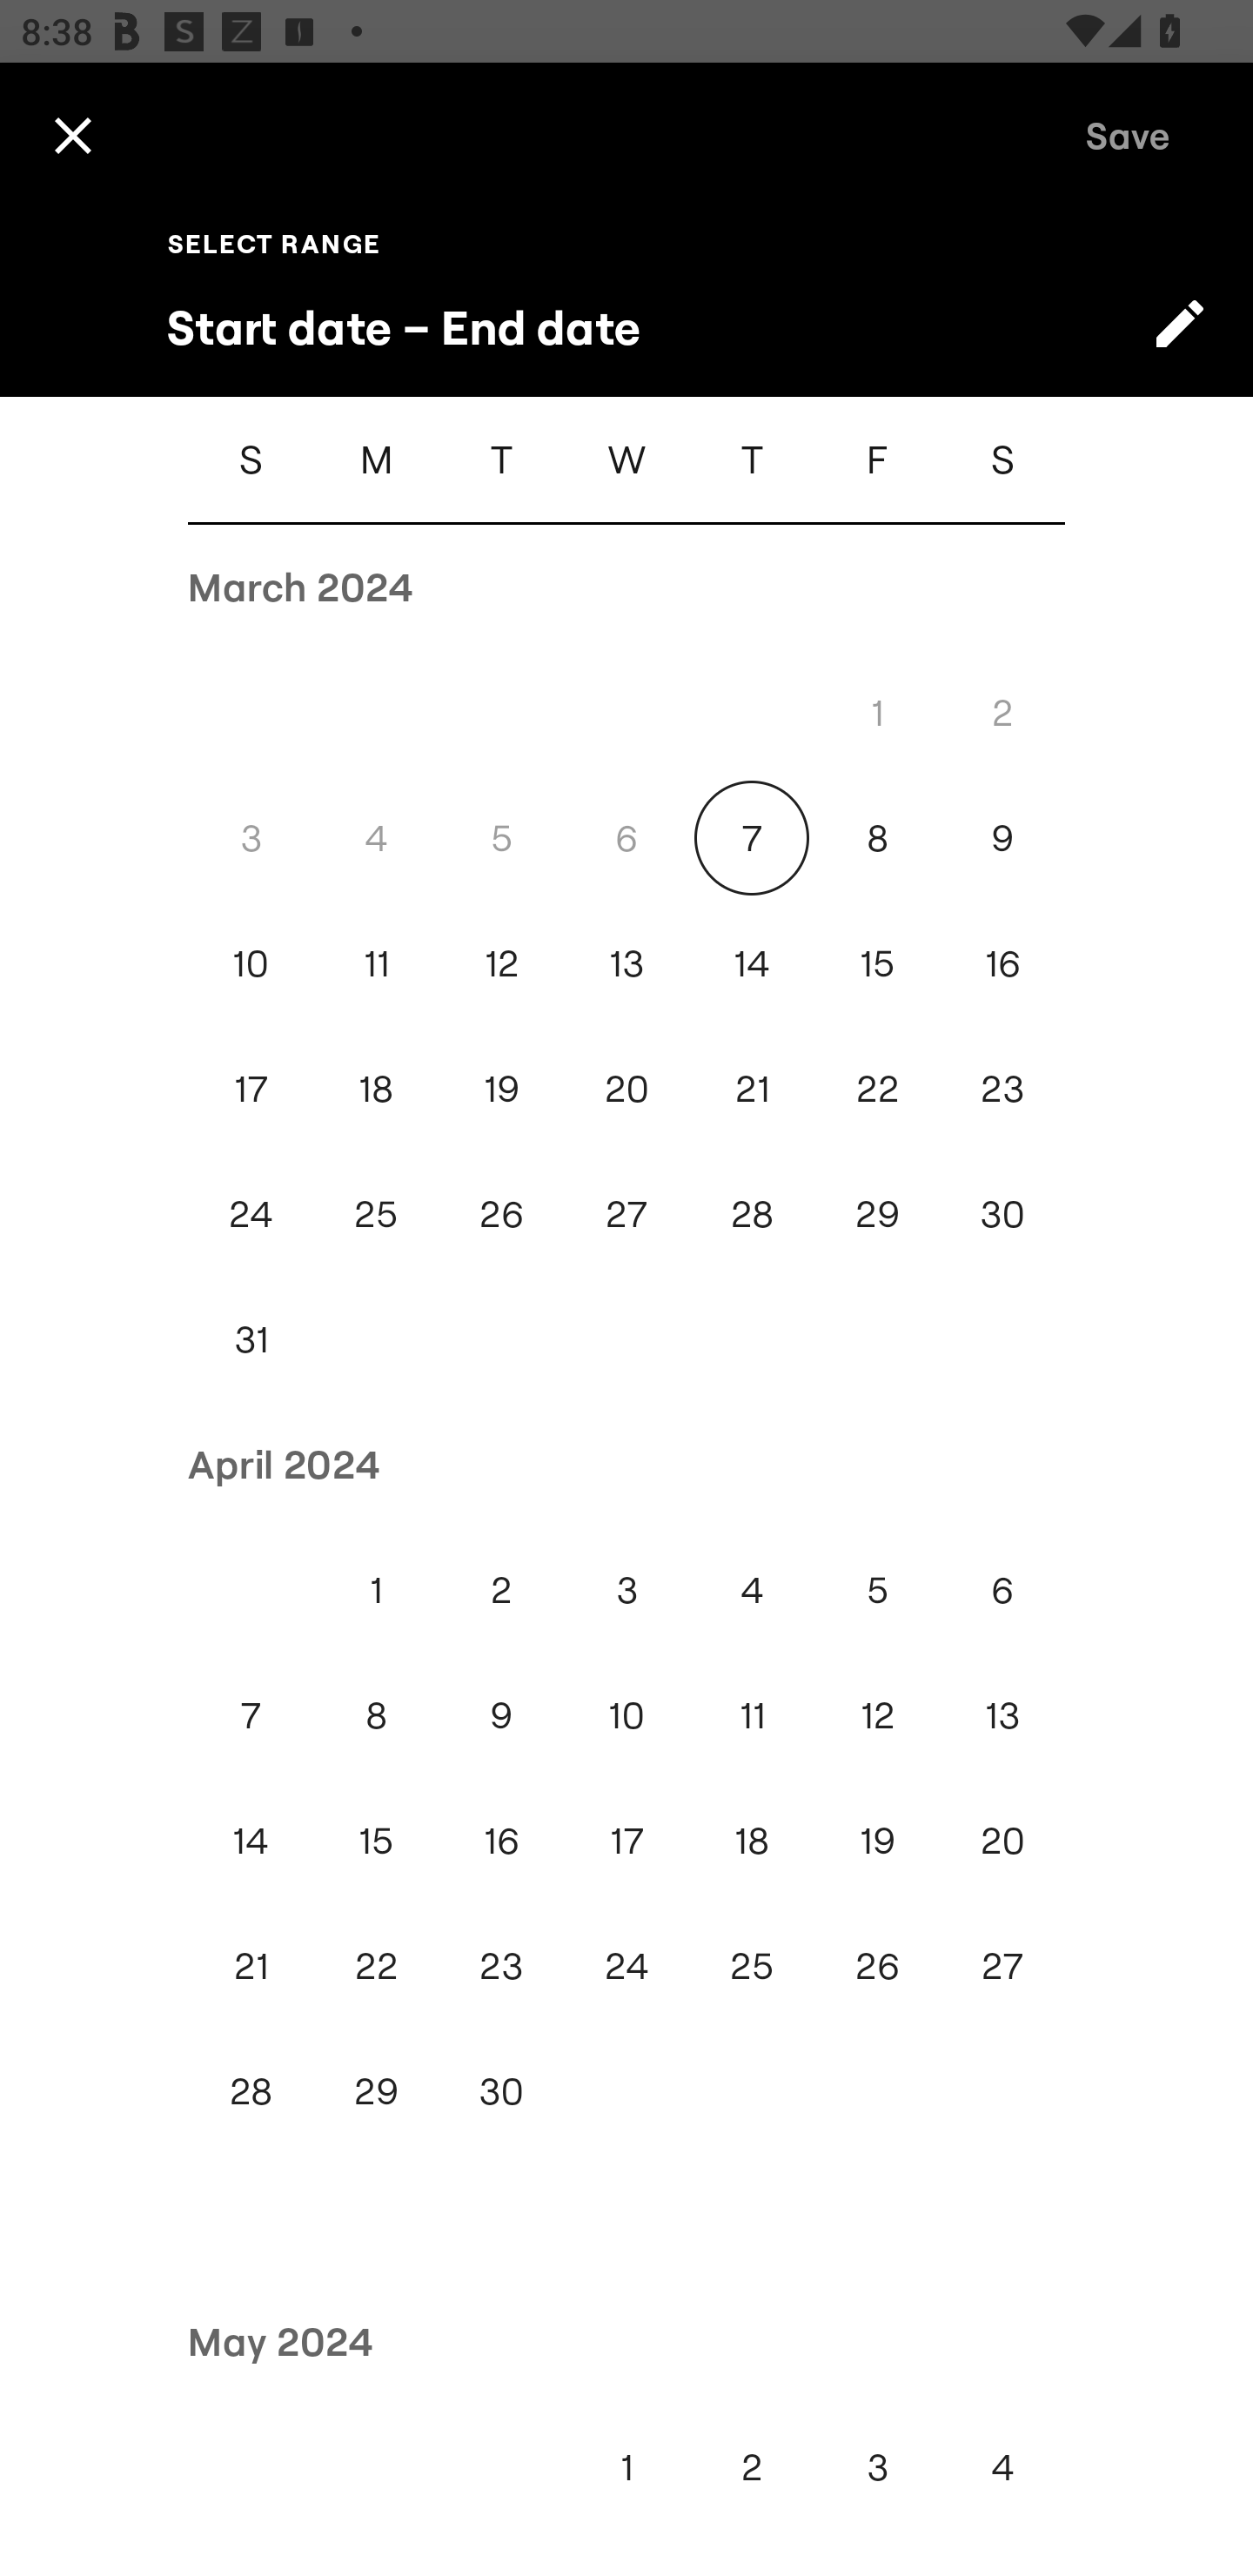  I want to click on 14 Thu, Mar 14, so click(752, 963).